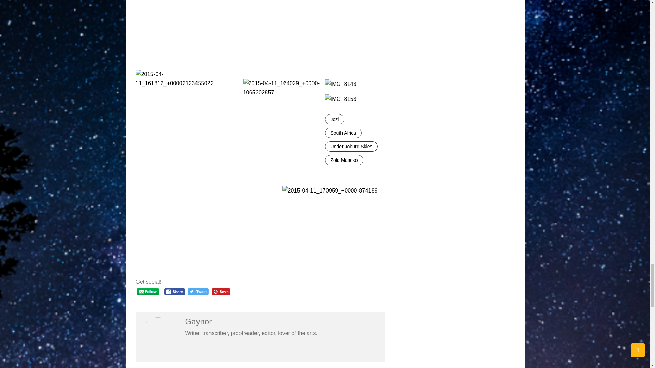 Image resolution: width=655 pixels, height=368 pixels. I want to click on Jozi, so click(334, 119).